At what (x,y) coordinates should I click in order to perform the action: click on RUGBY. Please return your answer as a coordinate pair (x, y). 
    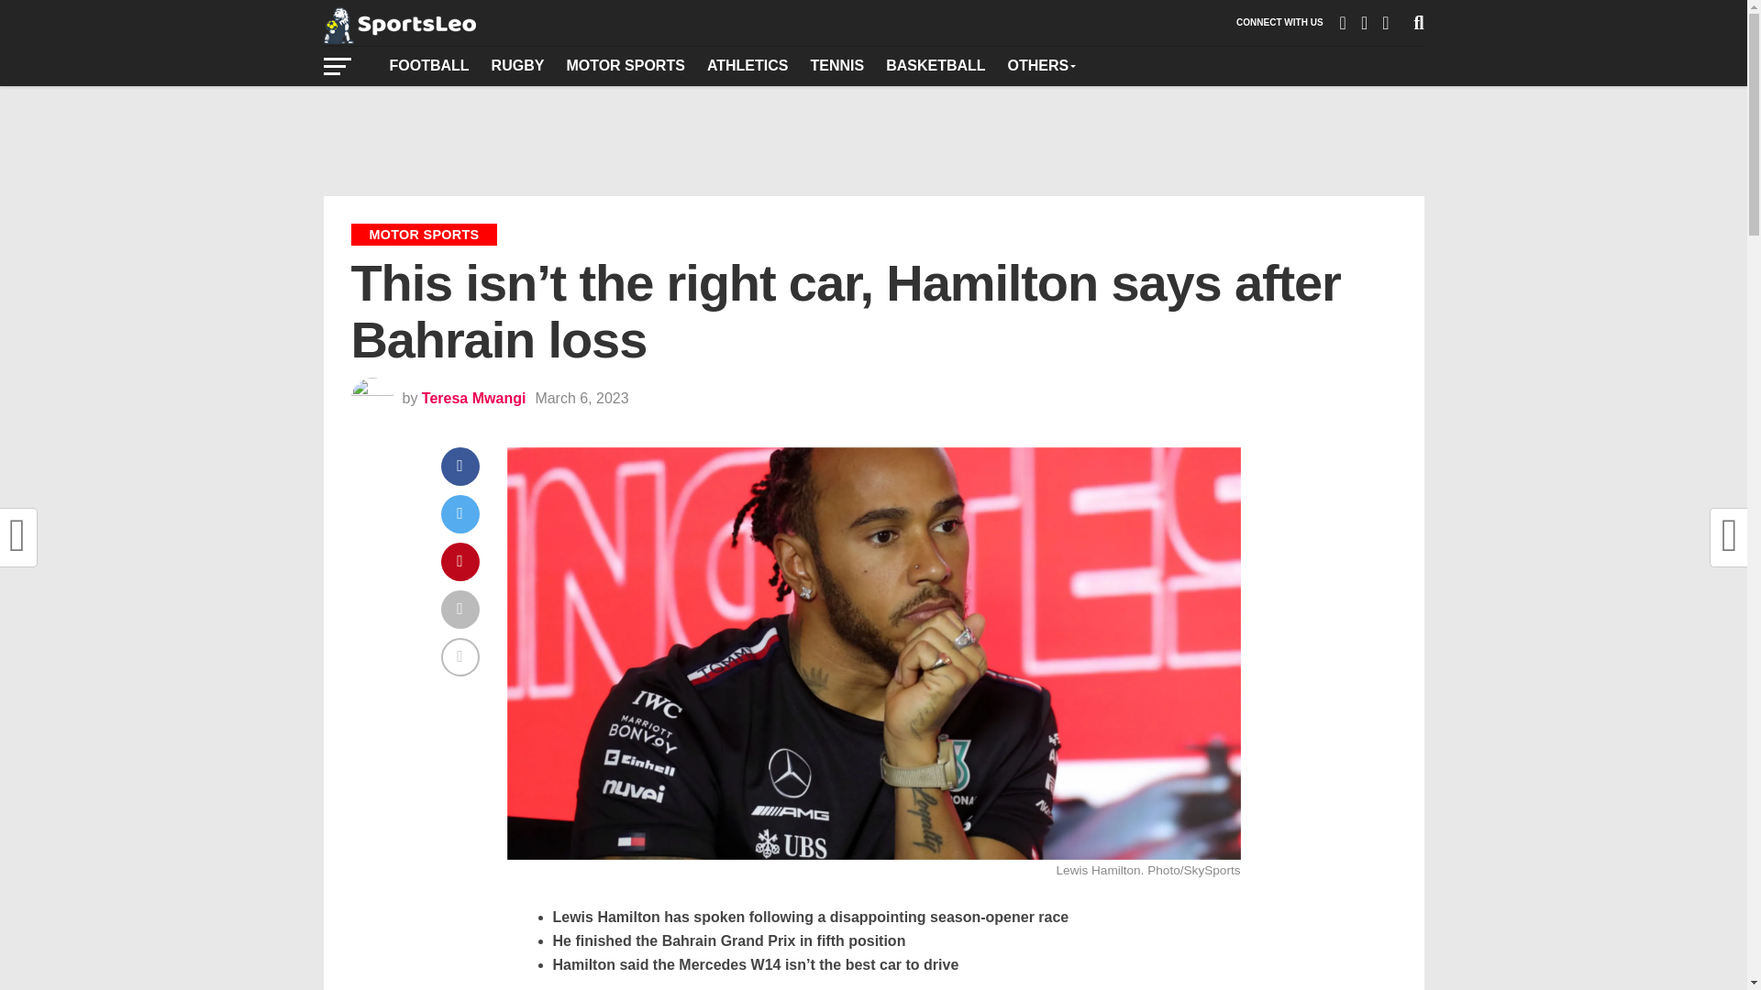
    Looking at the image, I should click on (518, 65).